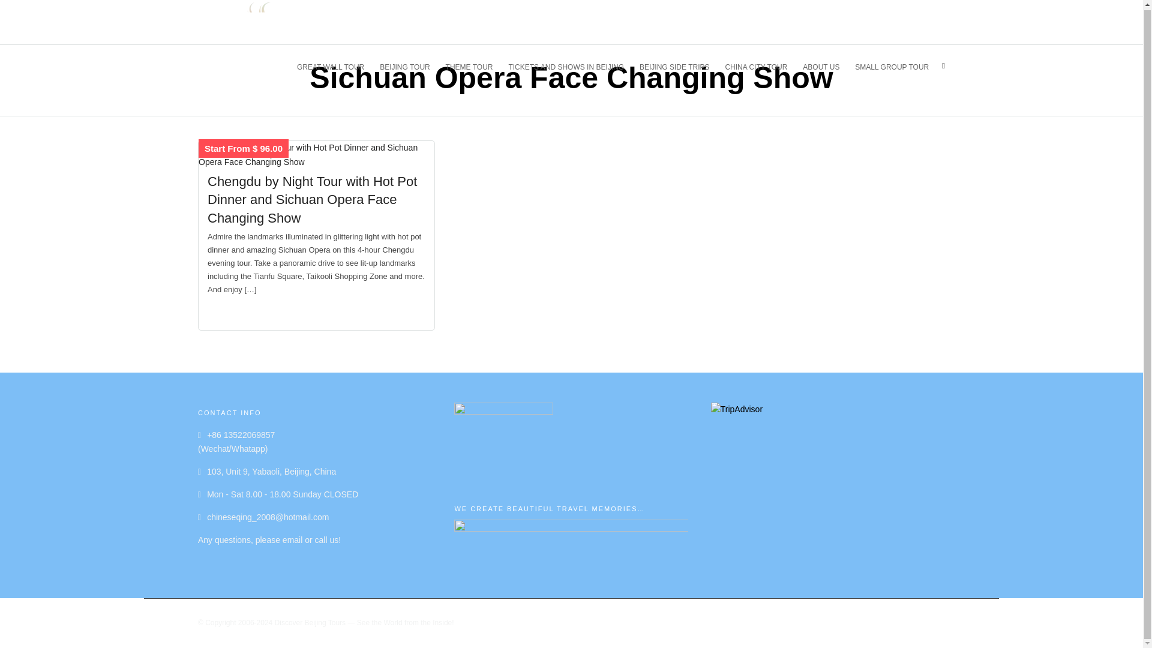  What do you see at coordinates (896, 65) in the screenshot?
I see `SMALL GROUP TOUR` at bounding box center [896, 65].